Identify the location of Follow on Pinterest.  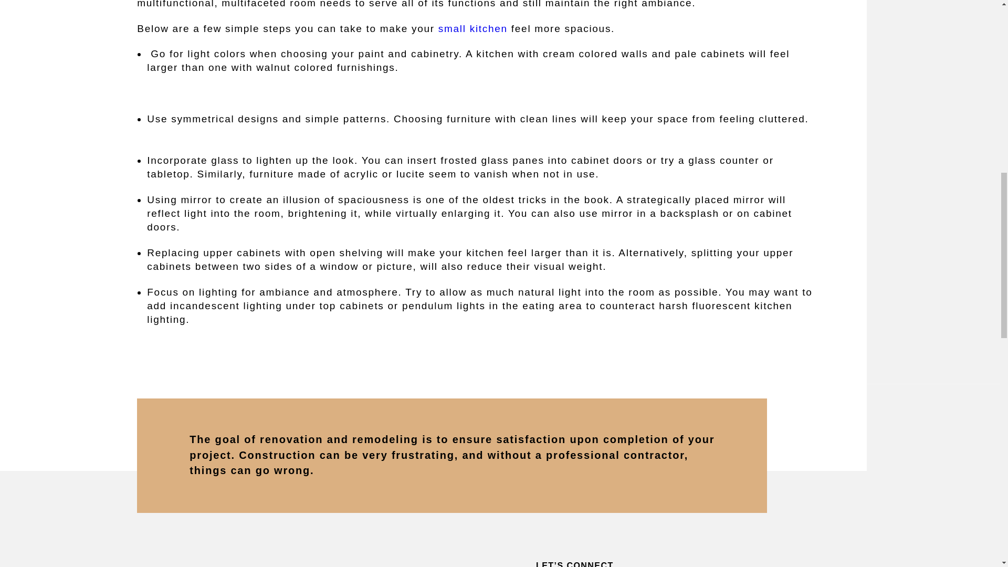
(655, 563).